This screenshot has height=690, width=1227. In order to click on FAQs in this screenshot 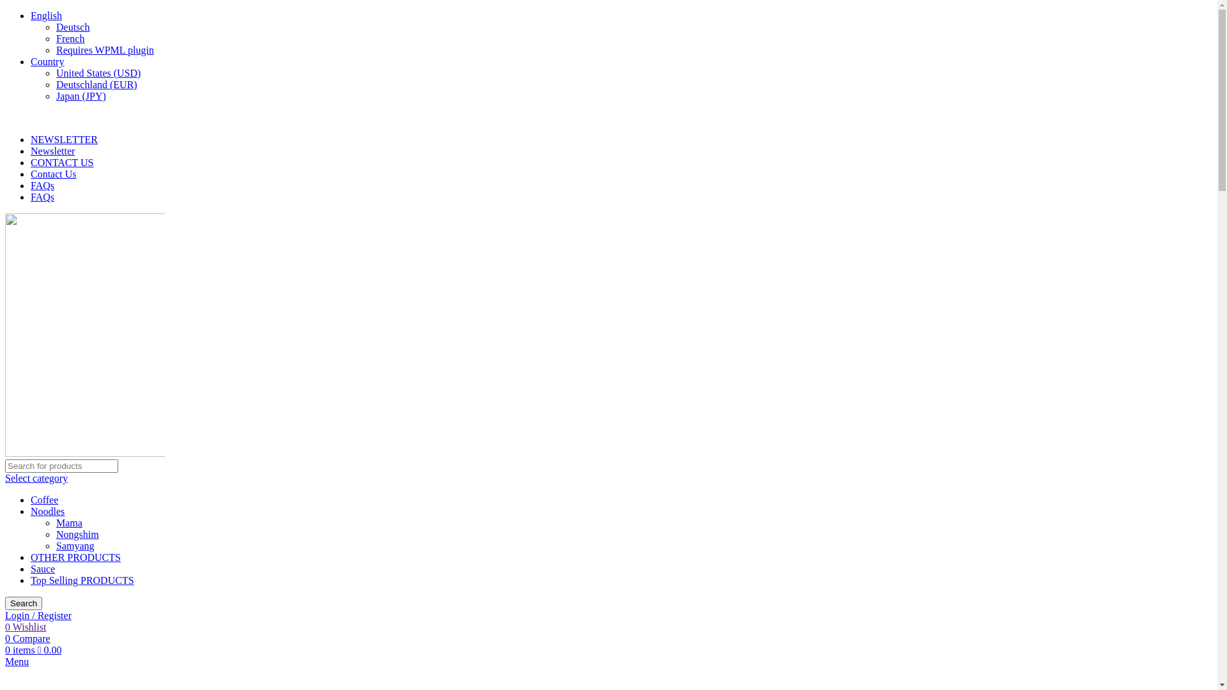, I will do `click(42, 197)`.